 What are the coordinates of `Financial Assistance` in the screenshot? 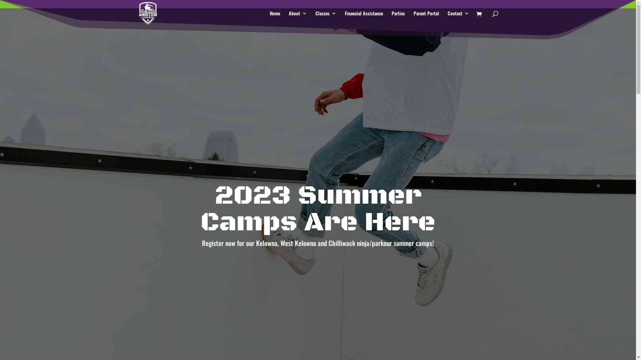 It's located at (364, 19).